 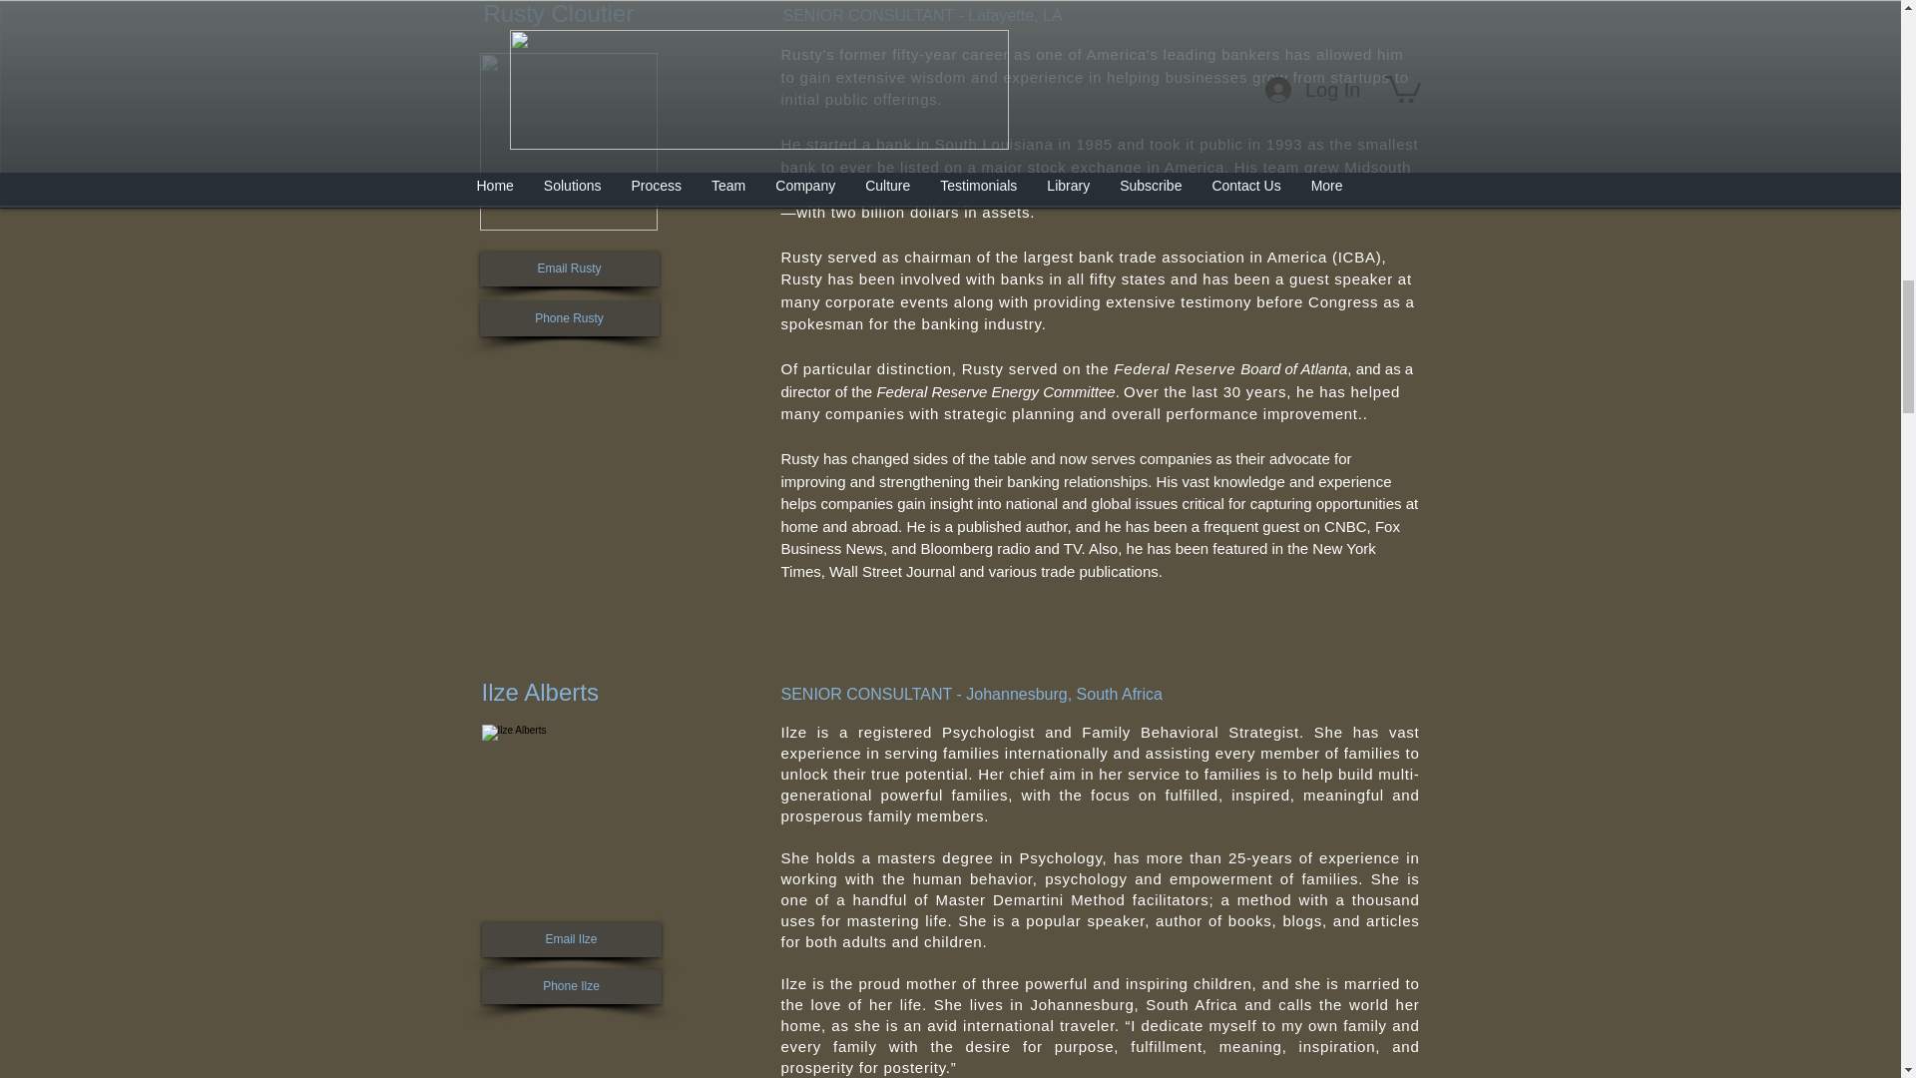 What do you see at coordinates (569, 318) in the screenshot?
I see `Phone Rusty` at bounding box center [569, 318].